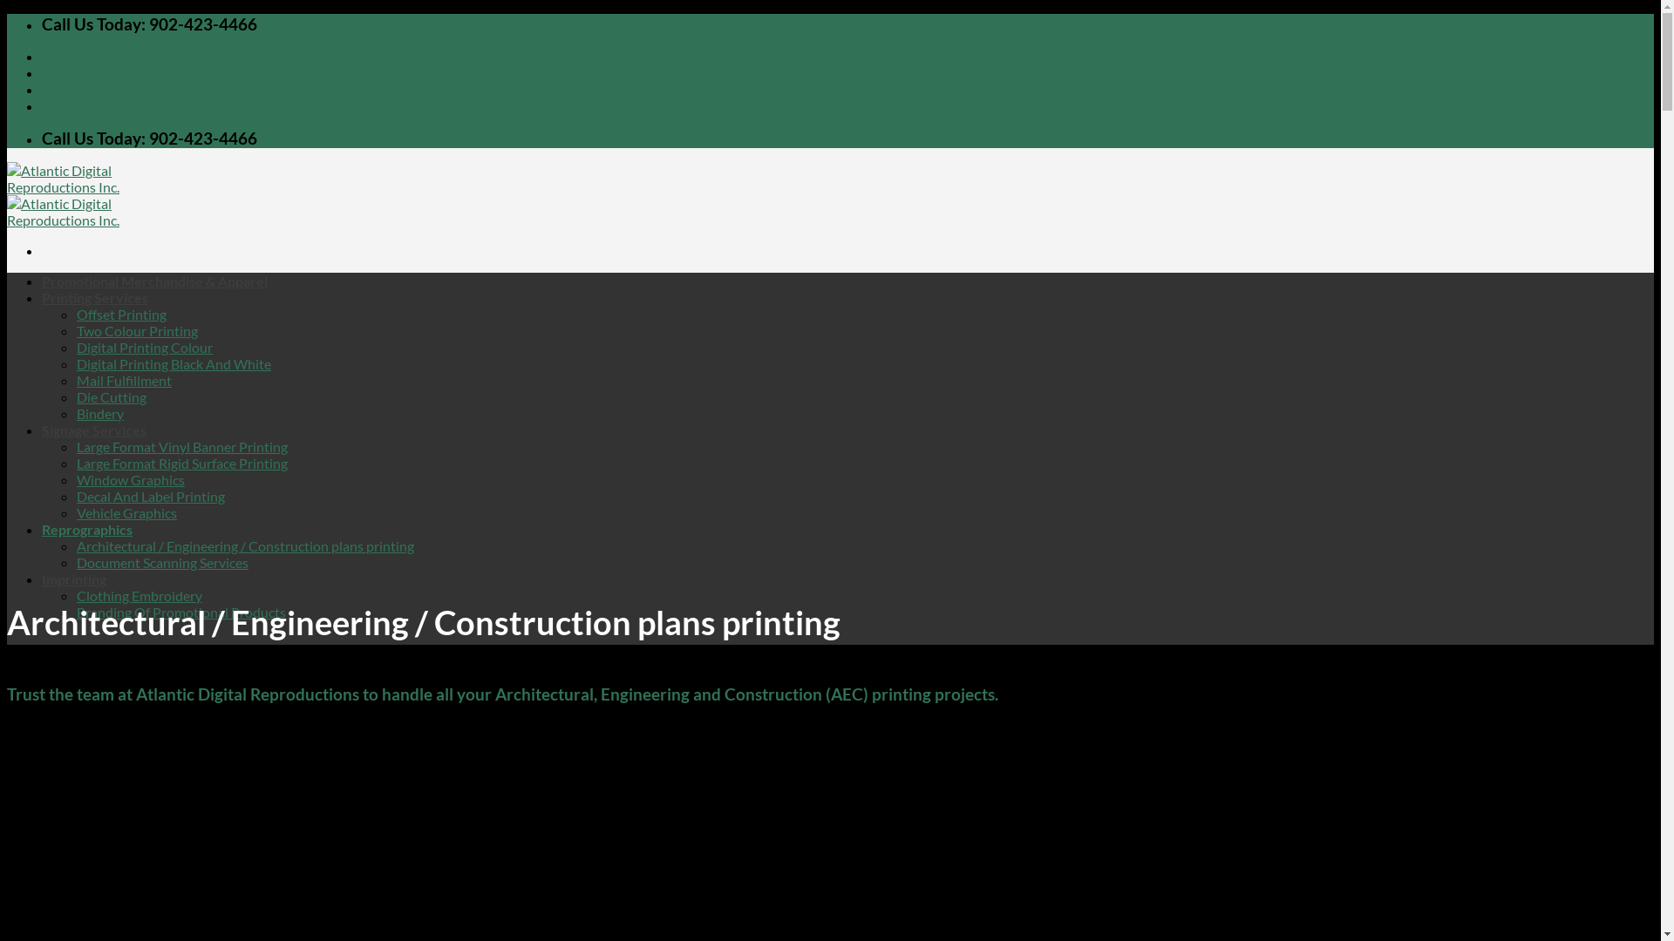 The width and height of the screenshot is (1674, 941). I want to click on Bindery, so click(100, 413).